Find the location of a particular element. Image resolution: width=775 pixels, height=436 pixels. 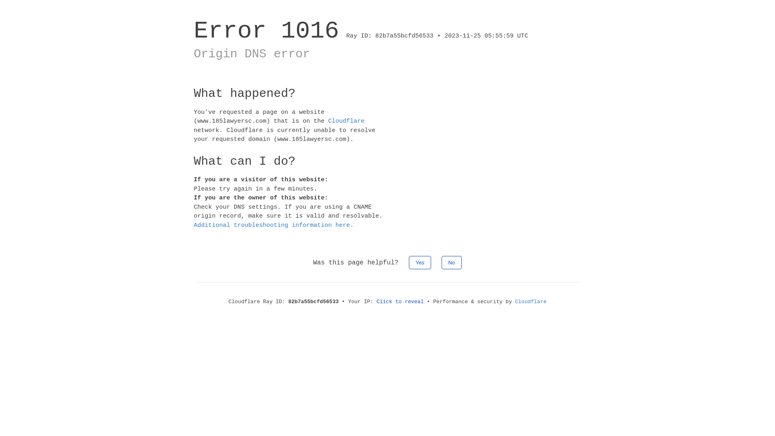

Cloudflare is located at coordinates (531, 302).